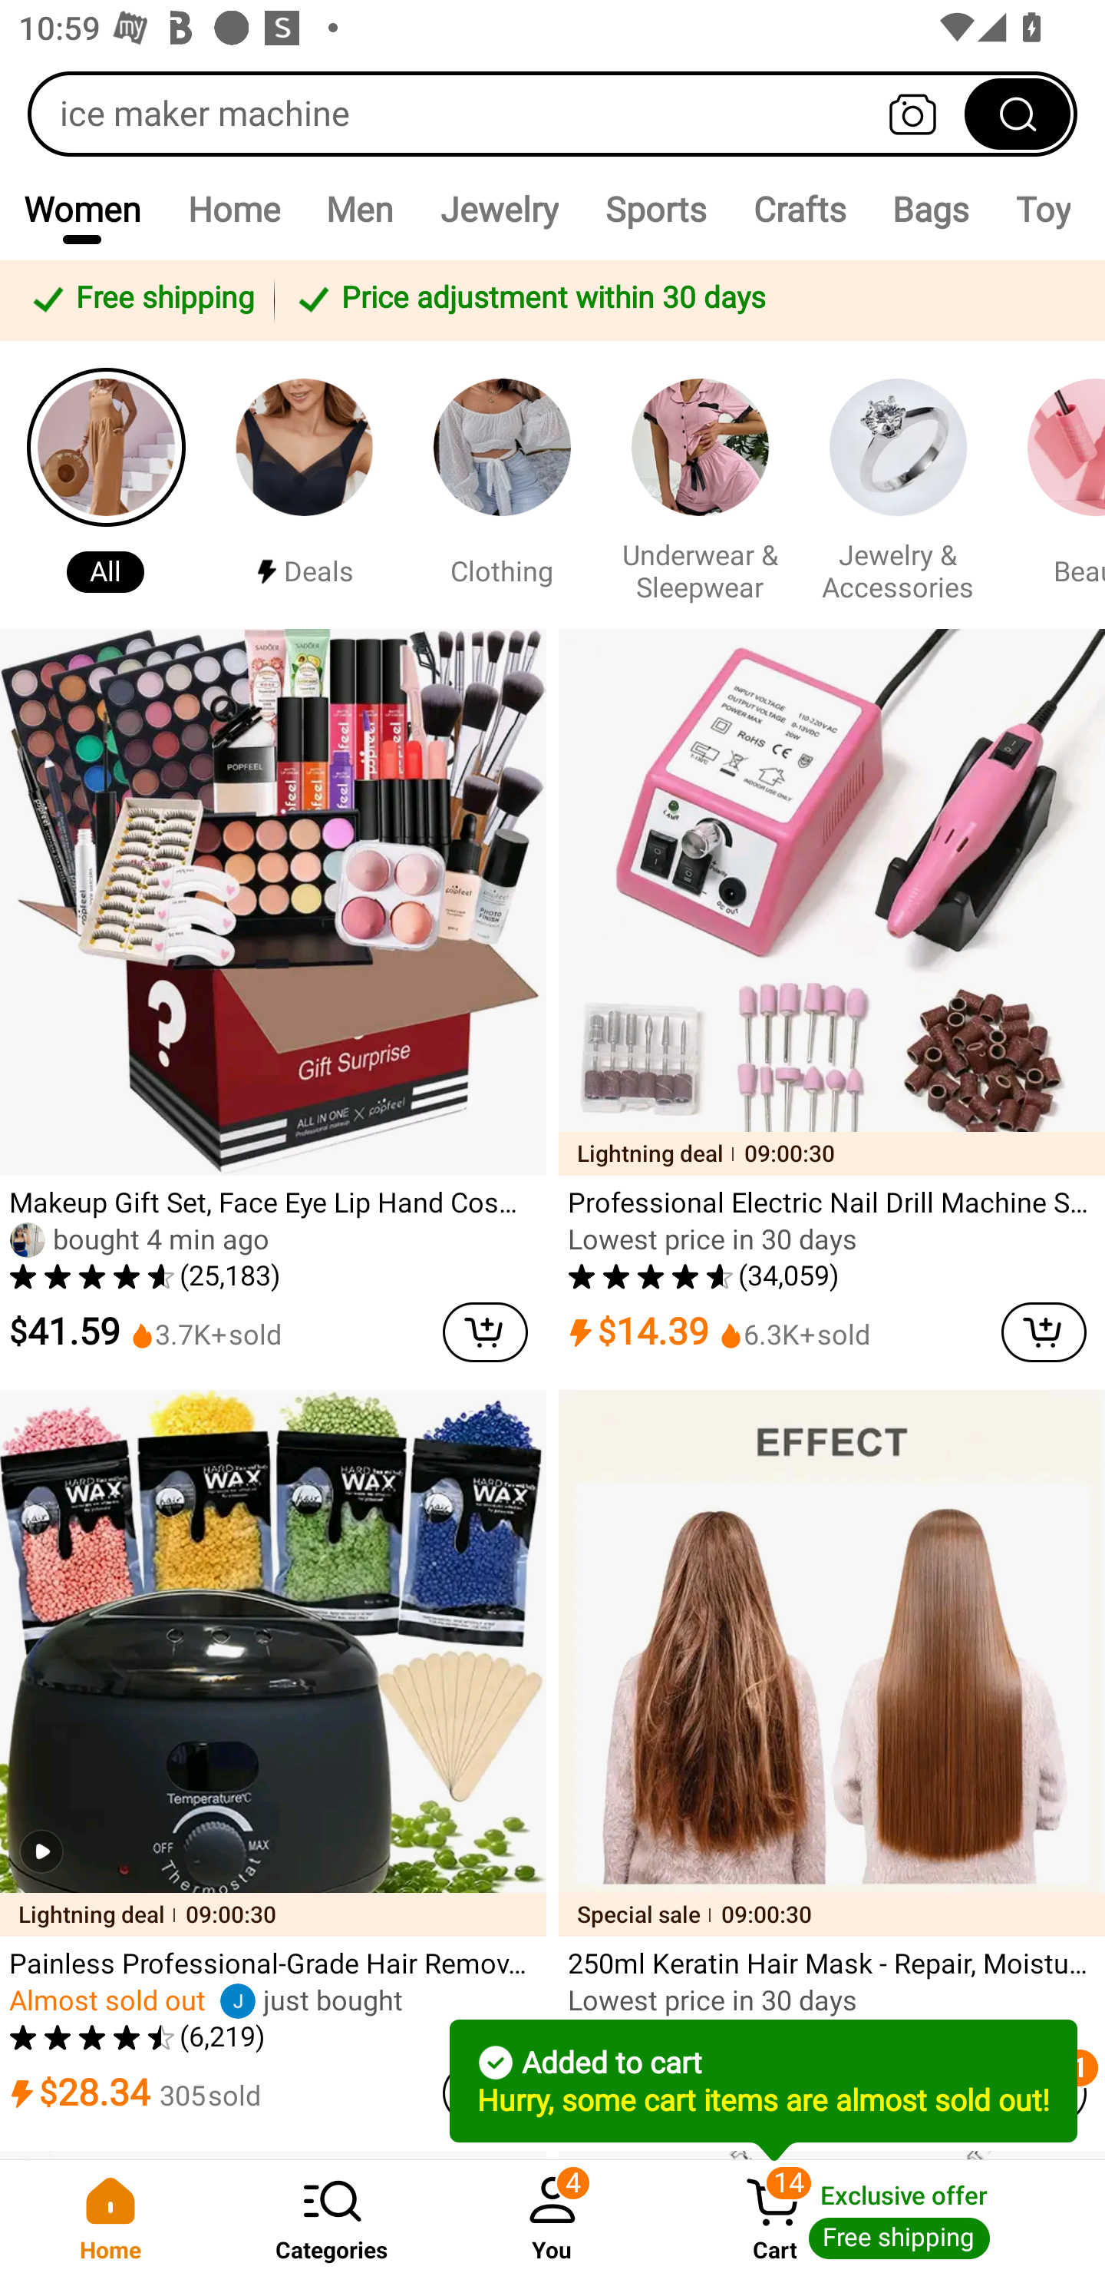 The width and height of the screenshot is (1105, 2273). What do you see at coordinates (552, 114) in the screenshot?
I see `ice maker machine` at bounding box center [552, 114].